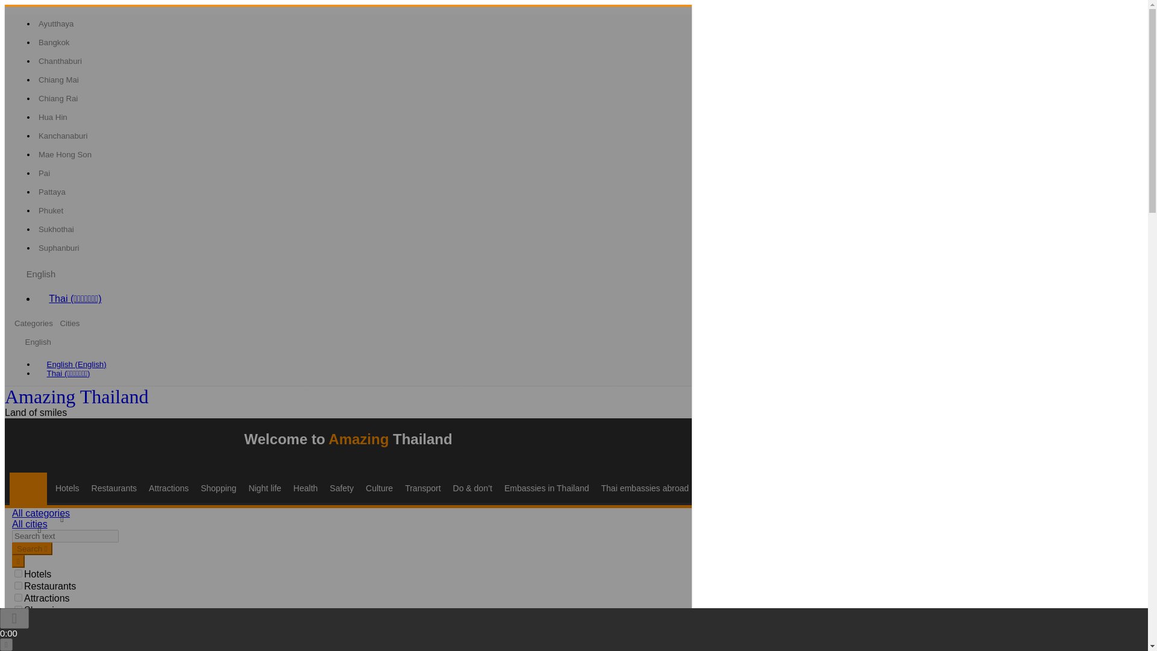 The image size is (1157, 651). Describe the element at coordinates (69, 323) in the screenshot. I see `Cities` at that location.